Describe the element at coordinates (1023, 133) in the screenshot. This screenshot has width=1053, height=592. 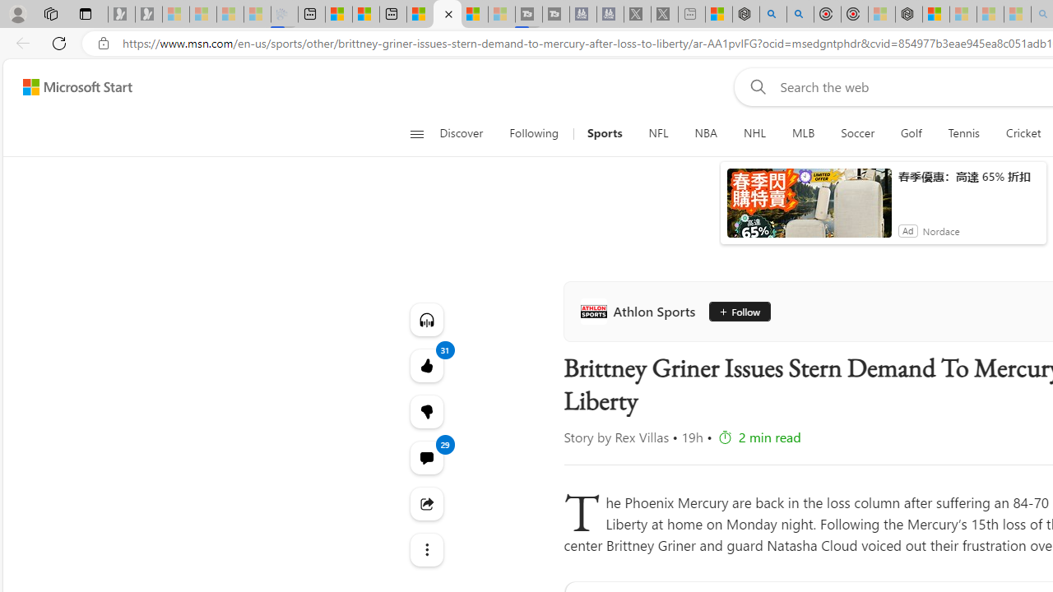
I see `Cricket` at that location.